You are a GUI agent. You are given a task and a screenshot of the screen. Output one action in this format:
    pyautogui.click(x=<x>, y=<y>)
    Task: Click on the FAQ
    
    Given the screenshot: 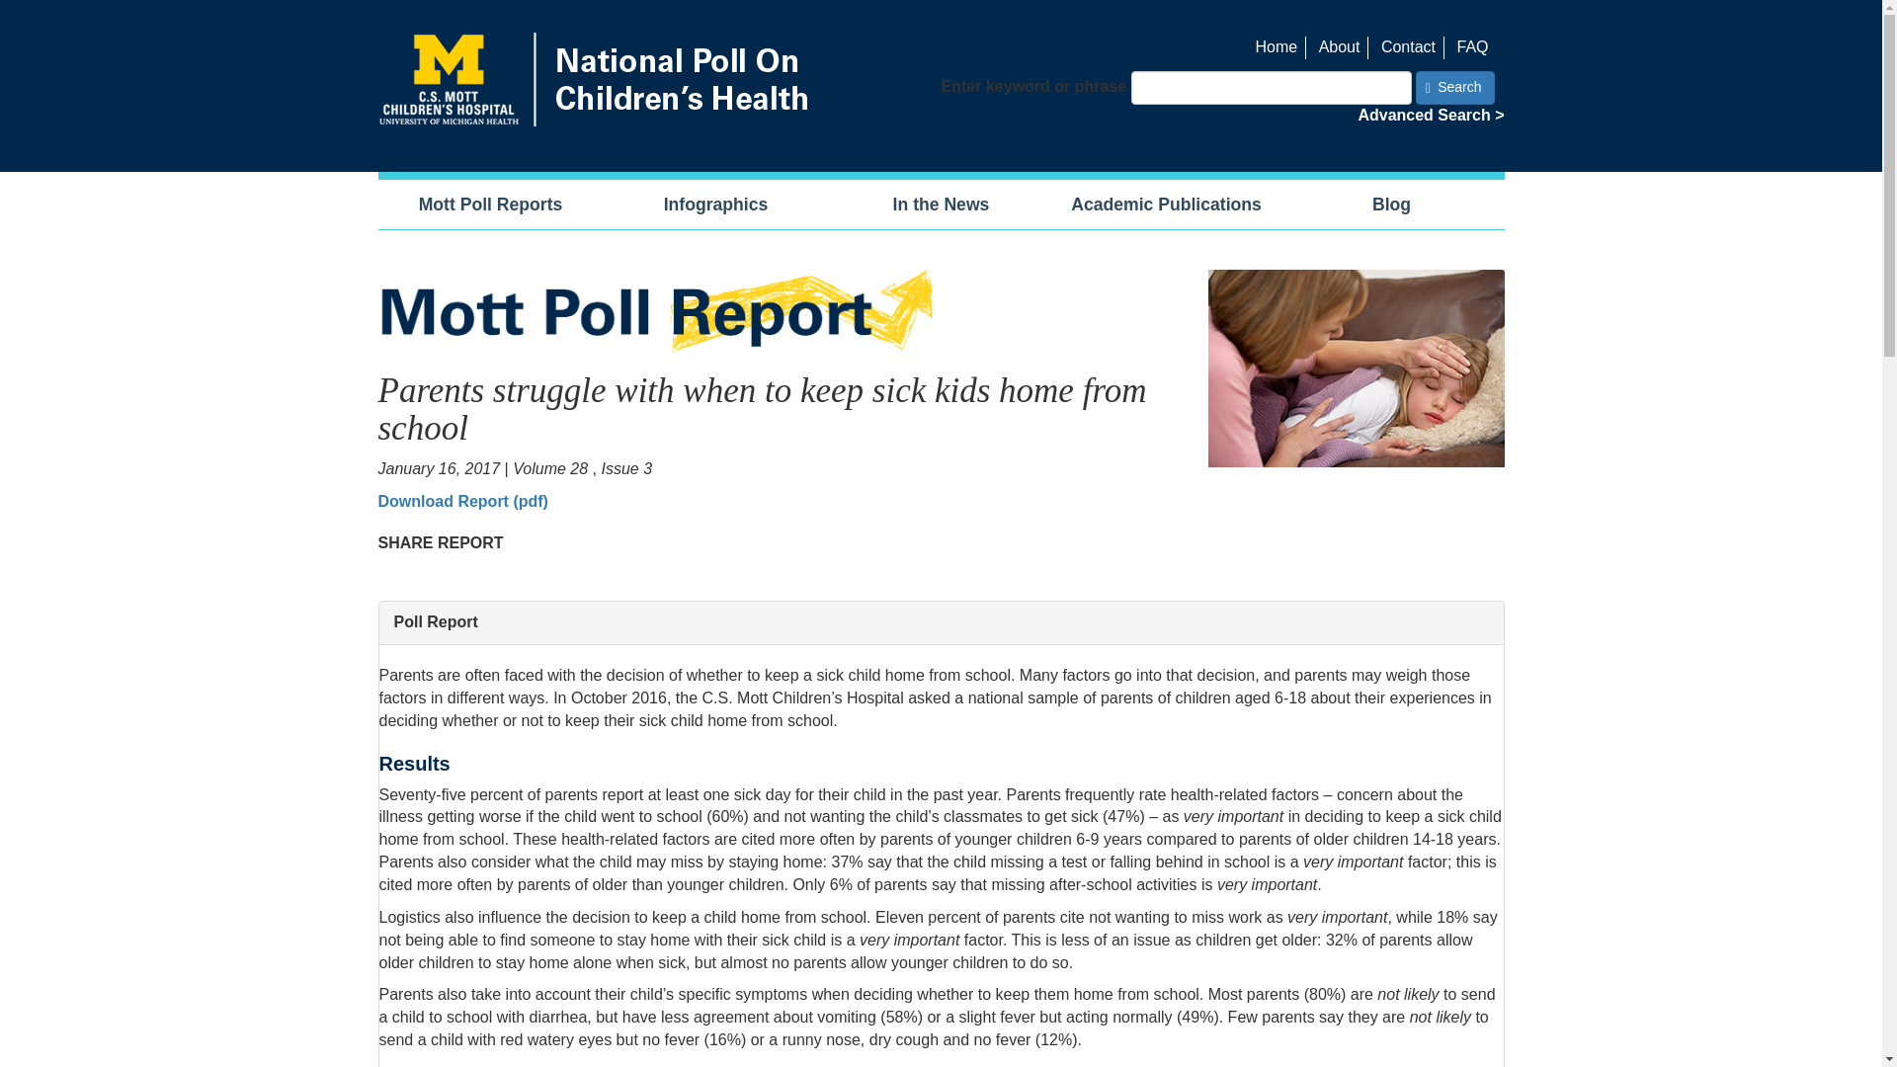 What is the action you would take?
    pyautogui.click(x=1476, y=47)
    